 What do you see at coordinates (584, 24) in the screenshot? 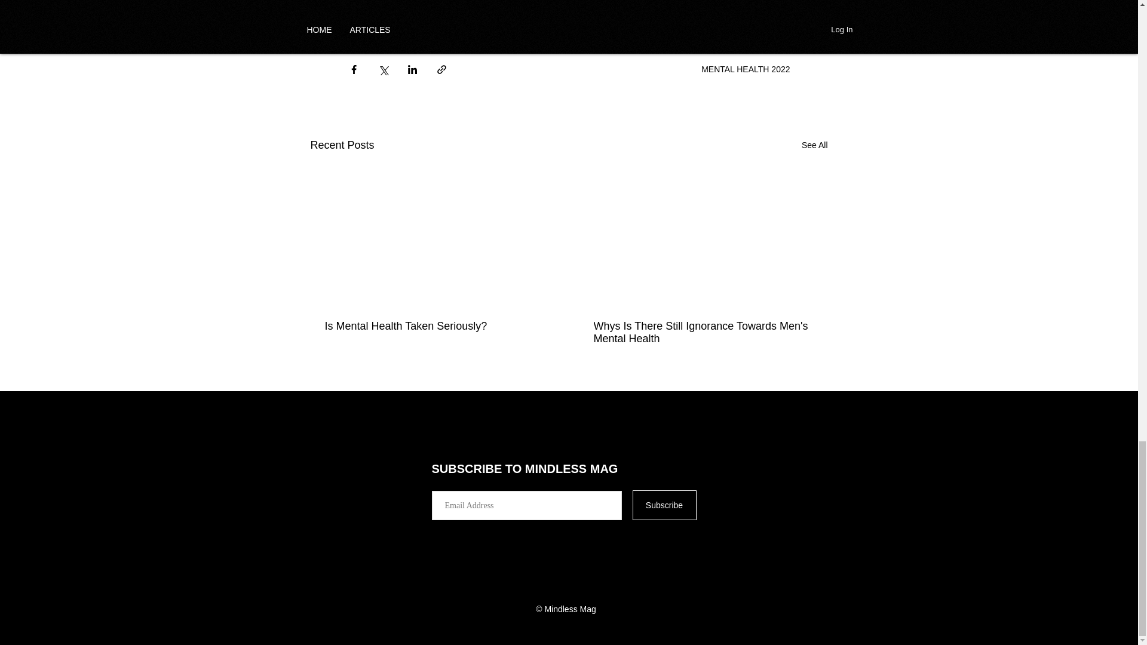
I see `support` at bounding box center [584, 24].